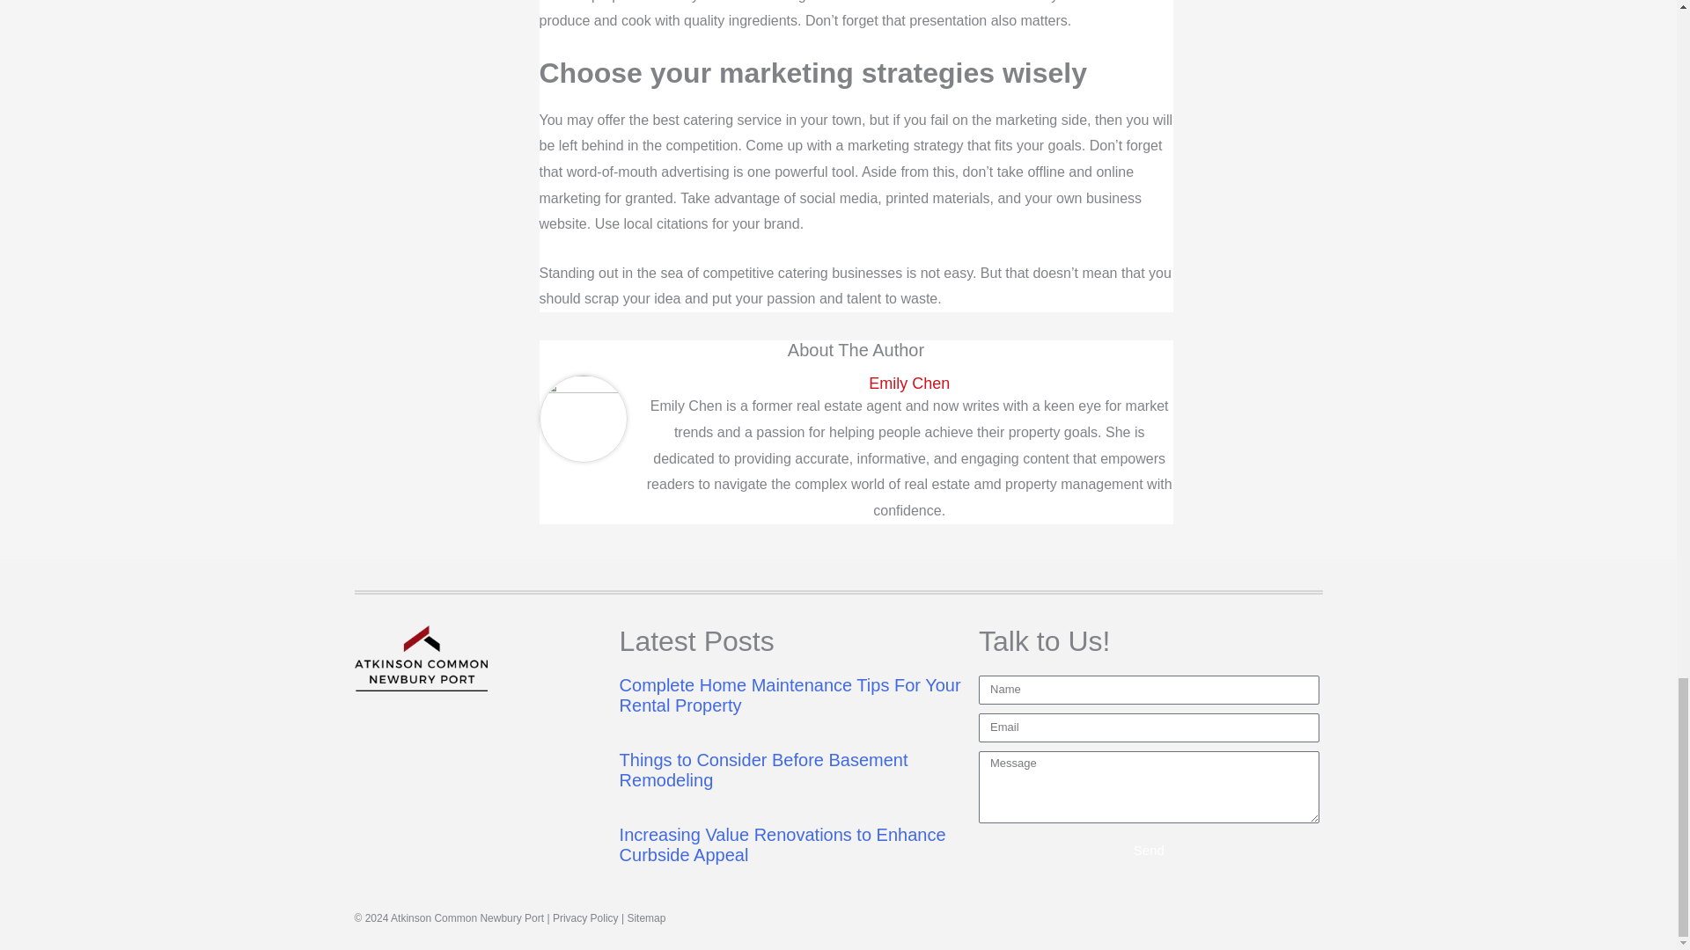  What do you see at coordinates (646, 917) in the screenshot?
I see `Sitemap` at bounding box center [646, 917].